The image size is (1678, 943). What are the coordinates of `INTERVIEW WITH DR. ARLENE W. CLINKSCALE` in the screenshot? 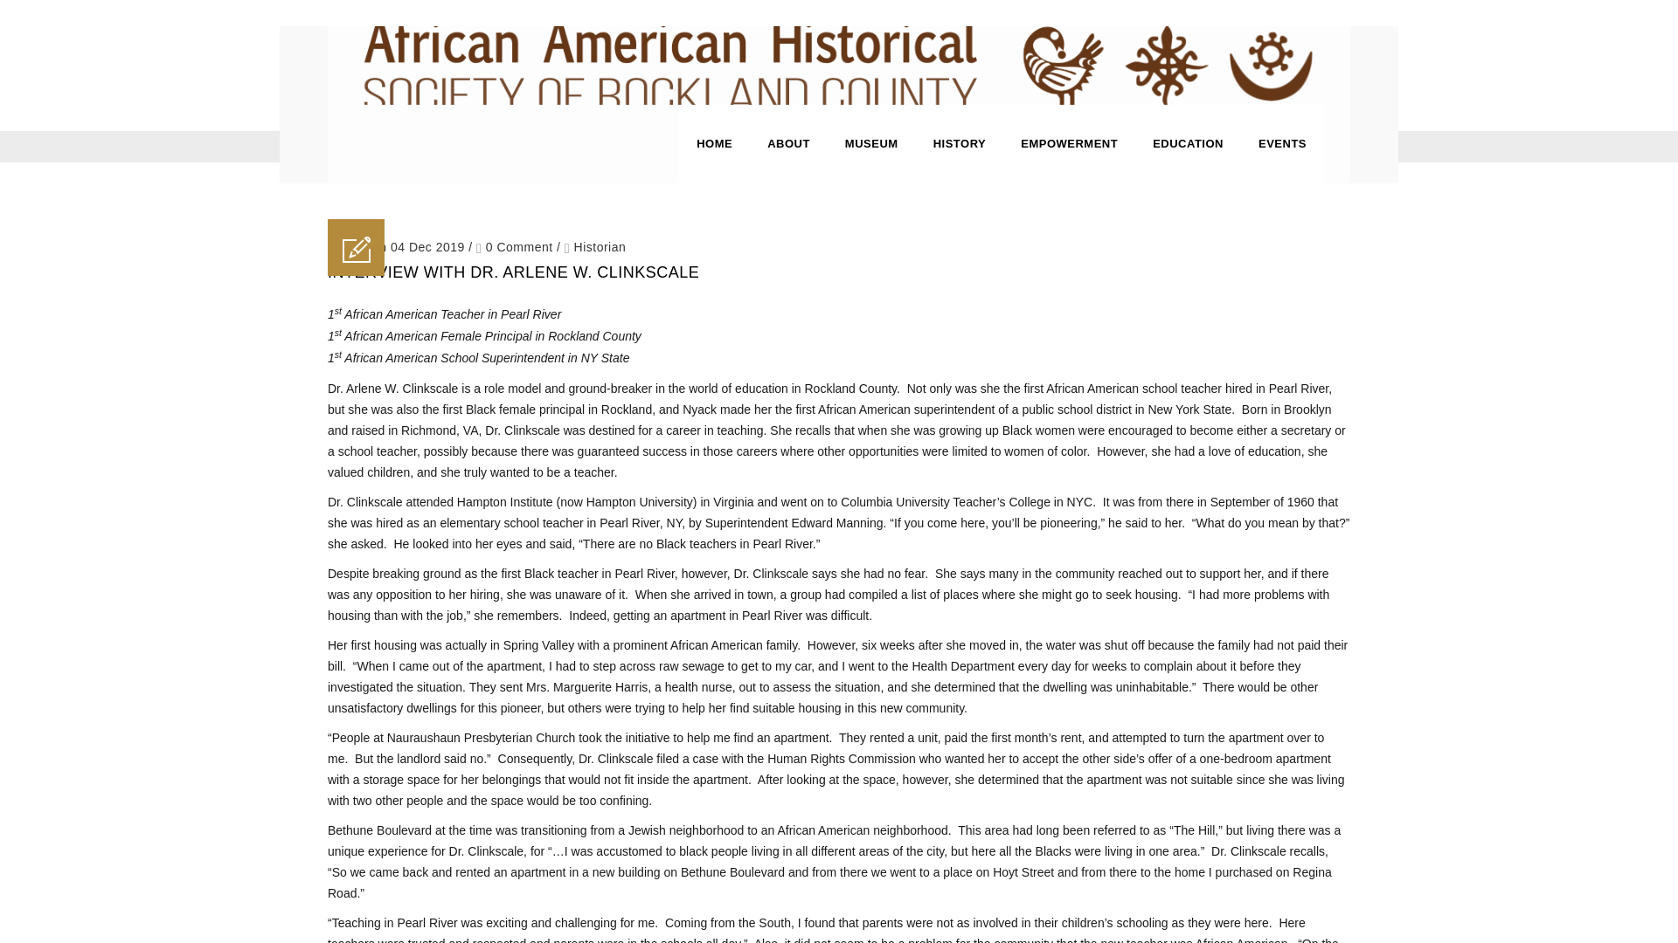 It's located at (513, 272).